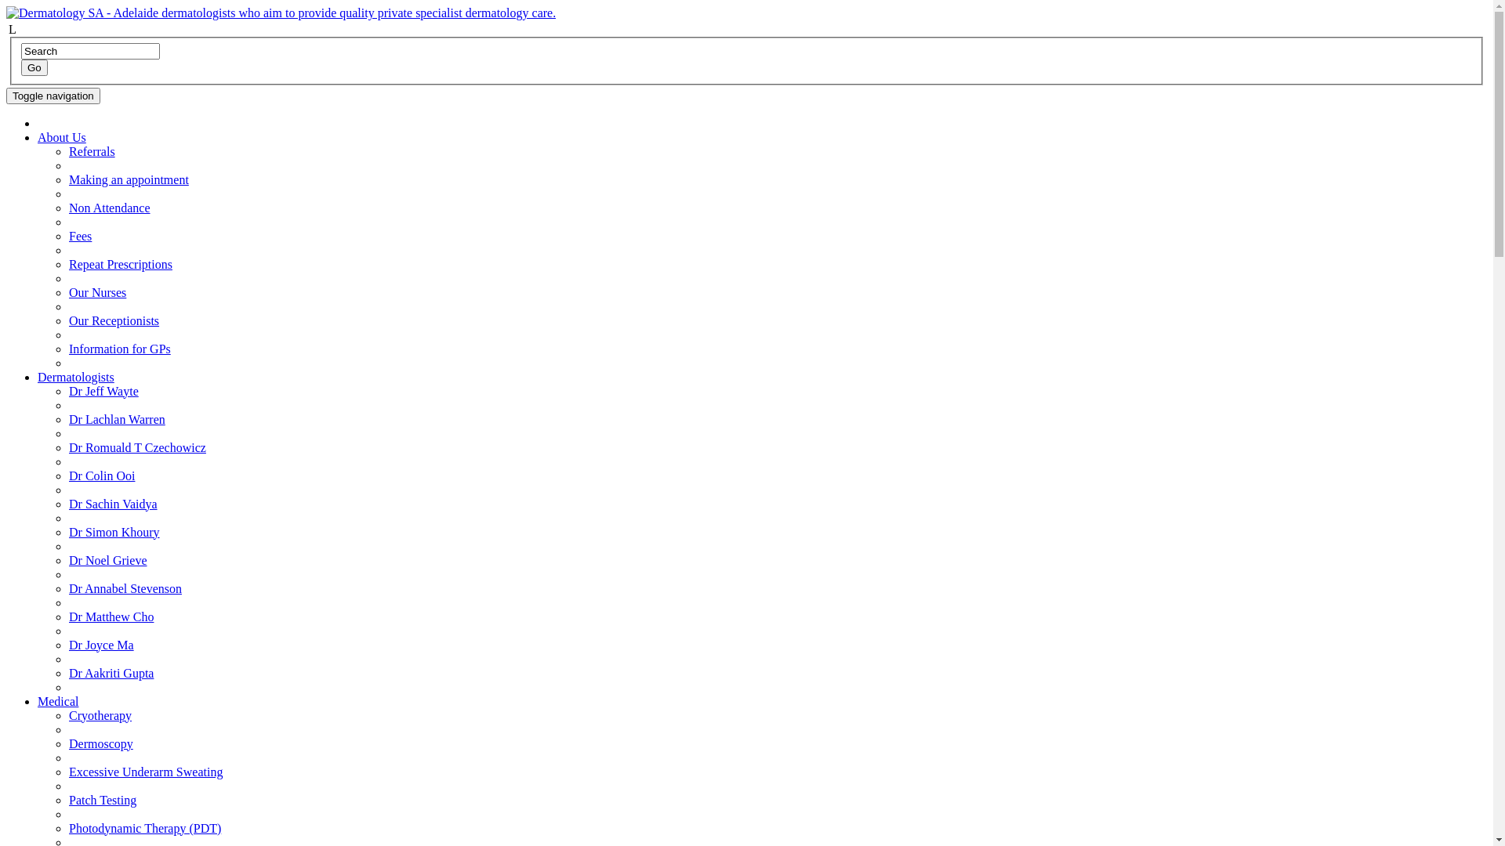 This screenshot has height=846, width=1505. Describe the element at coordinates (114, 533) in the screenshot. I see `Dr Simon Khoury` at that location.